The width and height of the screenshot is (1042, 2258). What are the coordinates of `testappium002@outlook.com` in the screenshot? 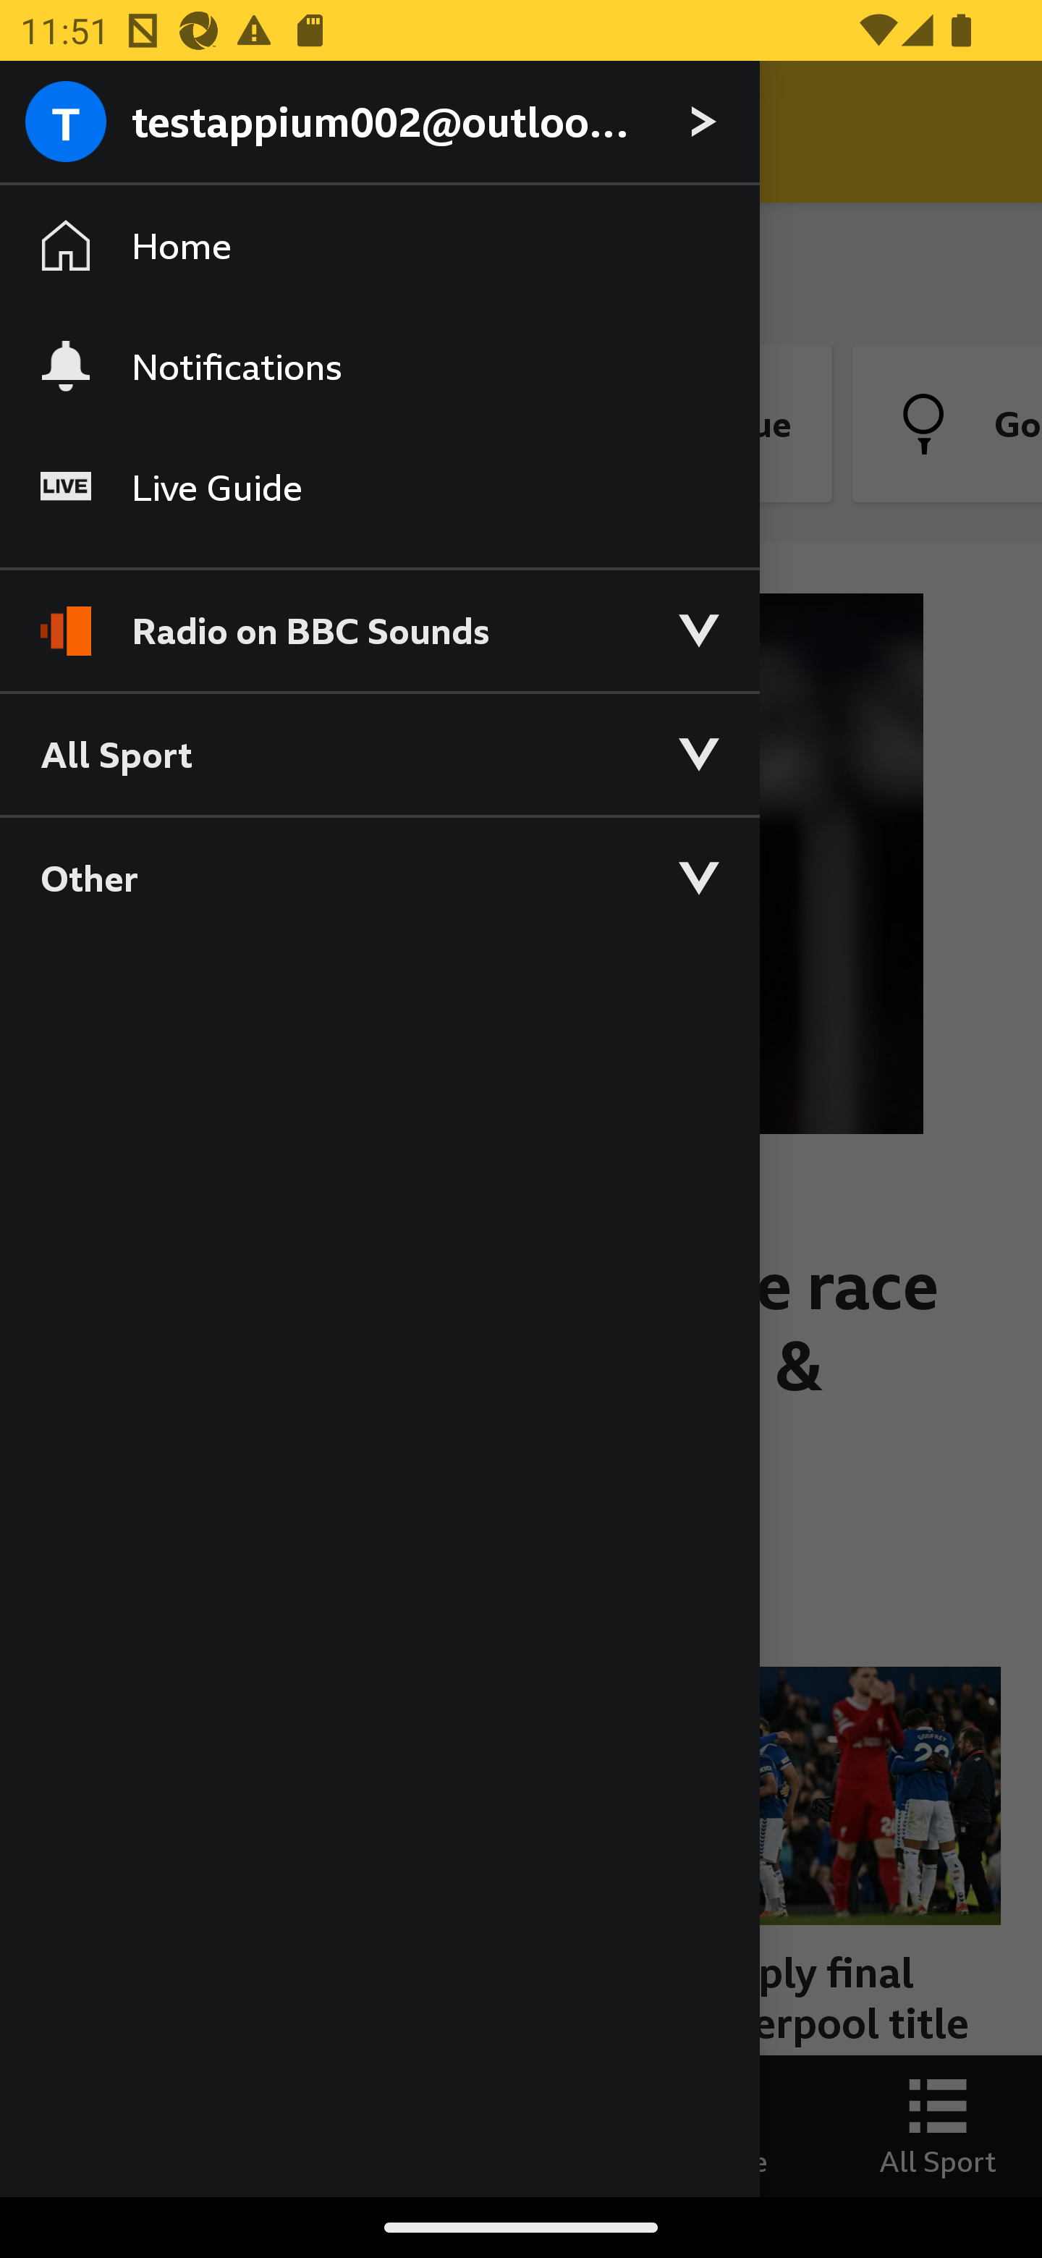 It's located at (379, 123).